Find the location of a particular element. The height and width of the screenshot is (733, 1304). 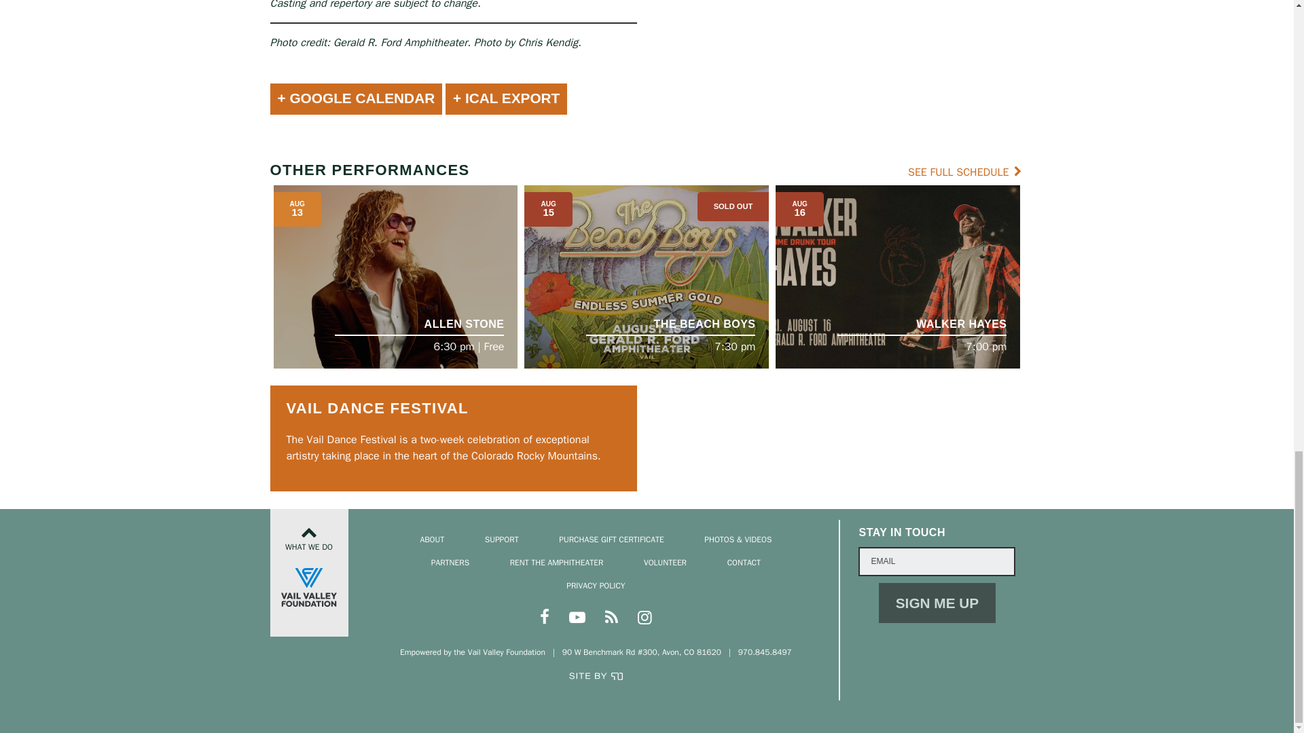

ABOUT is located at coordinates (443, 88).